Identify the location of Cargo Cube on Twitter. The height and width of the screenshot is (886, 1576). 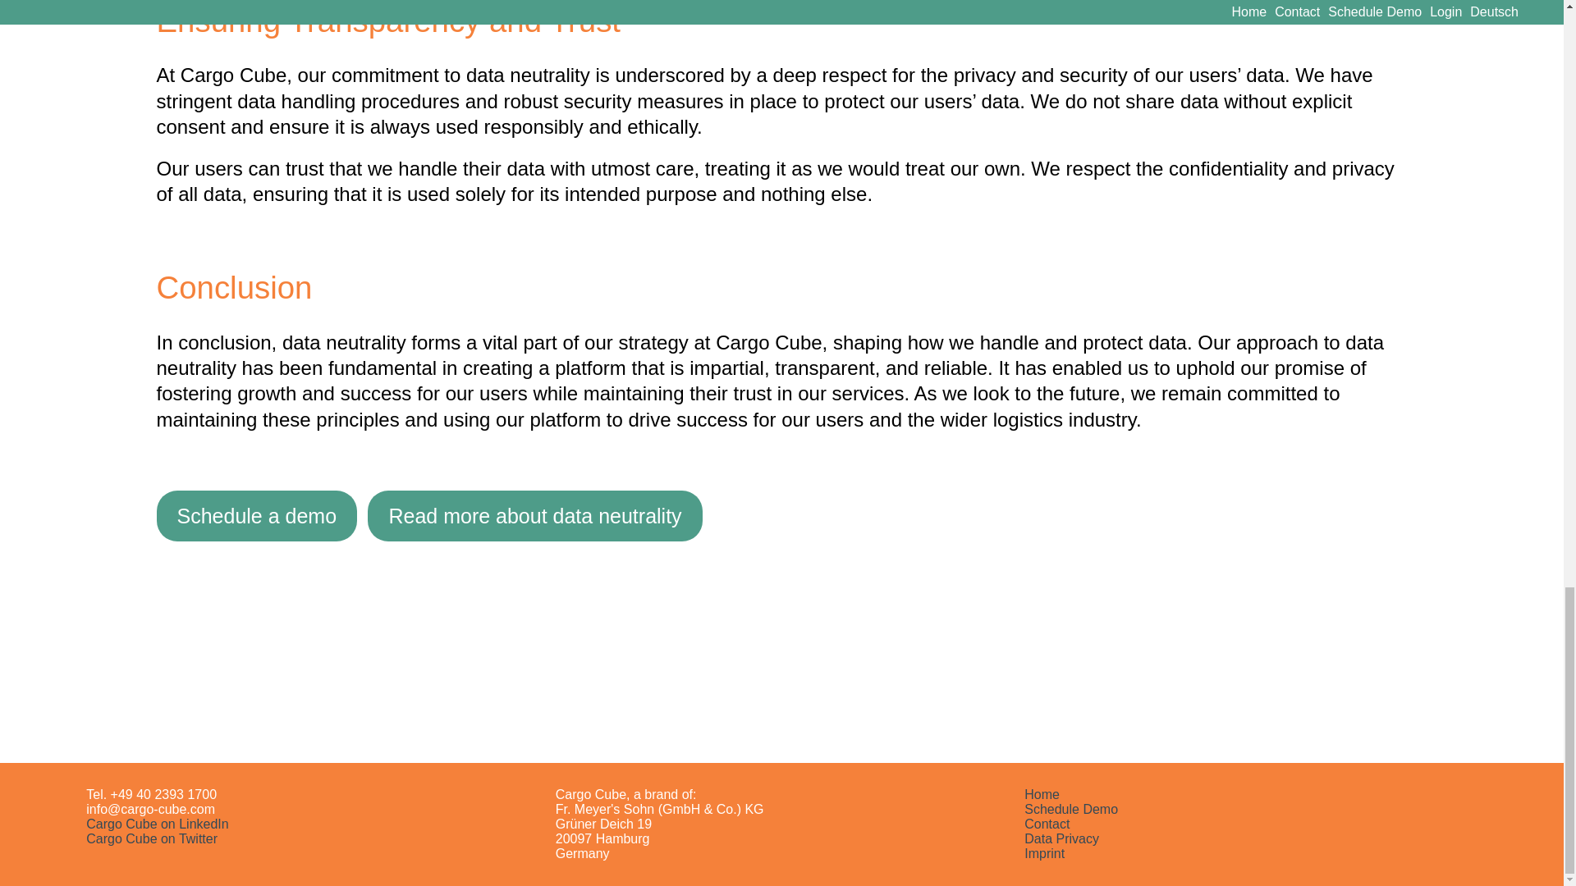
(151, 838).